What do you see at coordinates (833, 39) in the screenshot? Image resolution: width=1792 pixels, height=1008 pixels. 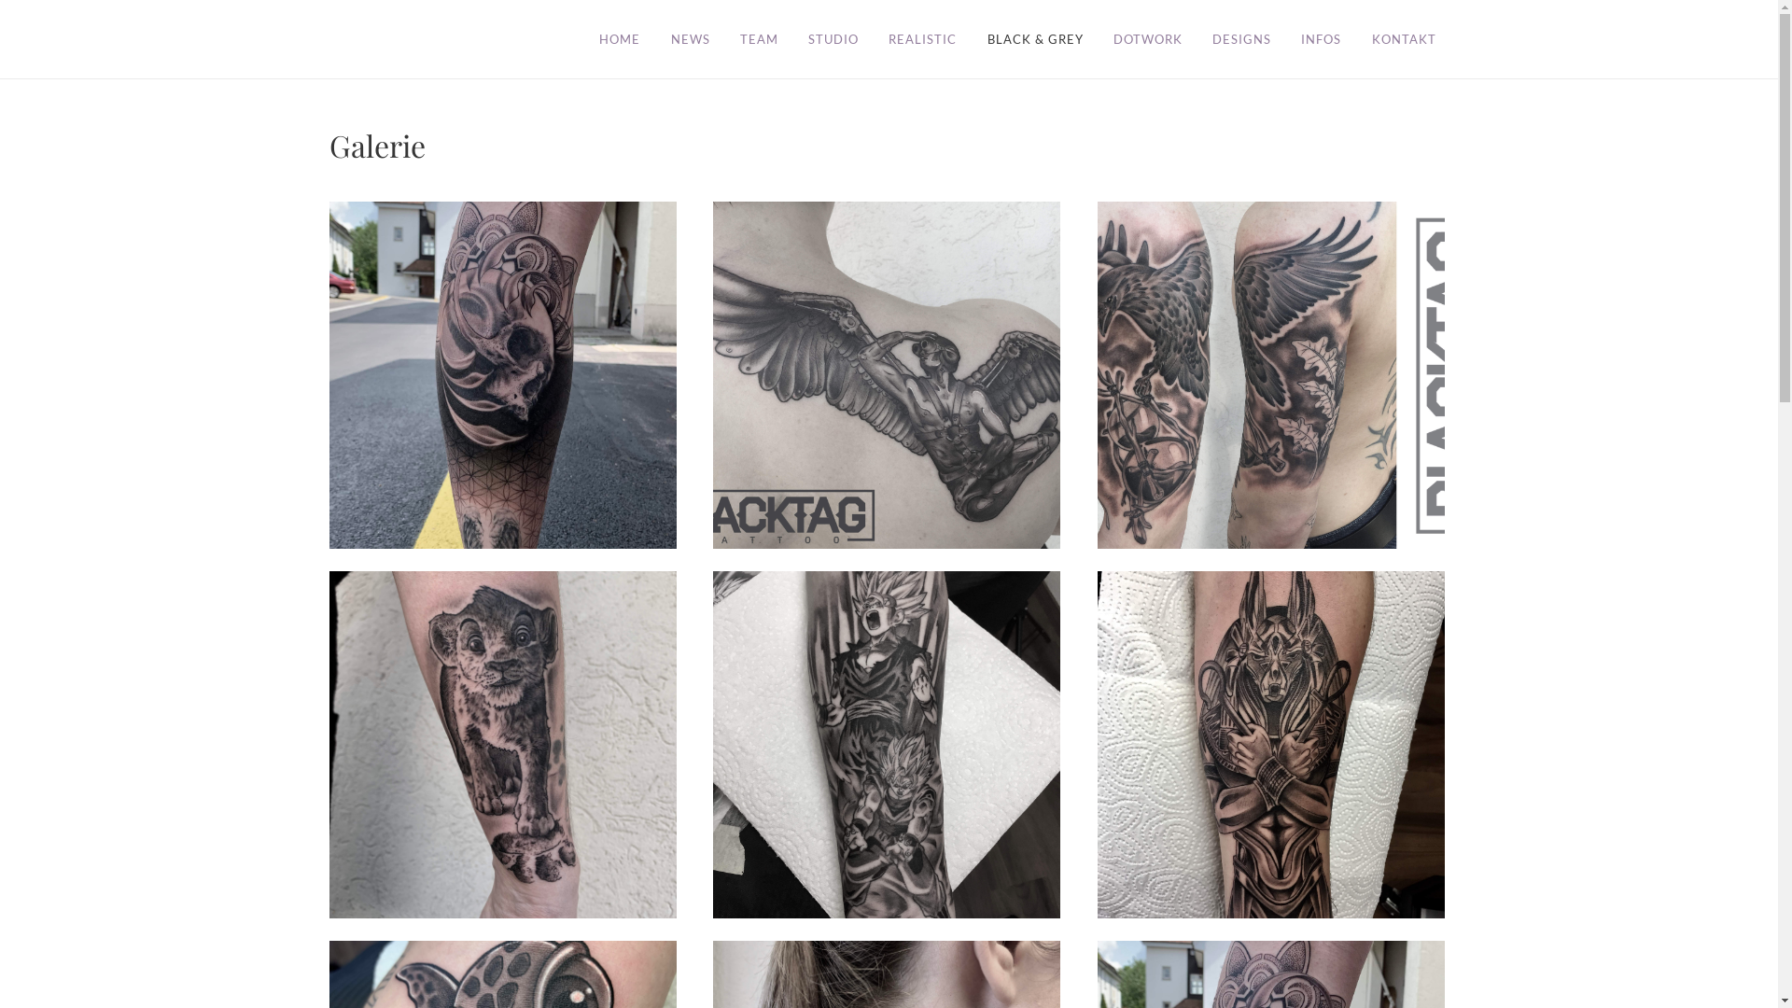 I see `STUDIO` at bounding box center [833, 39].